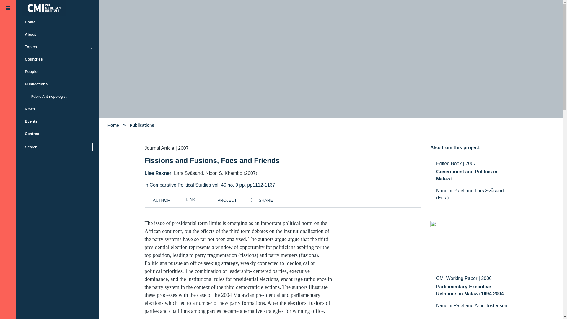 The height and width of the screenshot is (319, 567). Describe the element at coordinates (142, 125) in the screenshot. I see `Publications` at that location.